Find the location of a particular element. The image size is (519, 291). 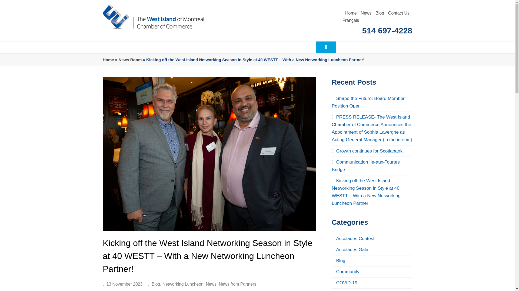

News from Partners is located at coordinates (237, 284).